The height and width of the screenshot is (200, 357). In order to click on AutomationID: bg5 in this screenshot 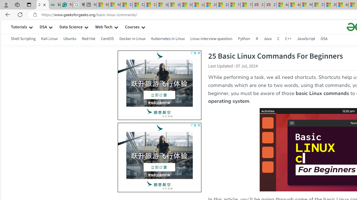, I will do `click(159, 155)`.